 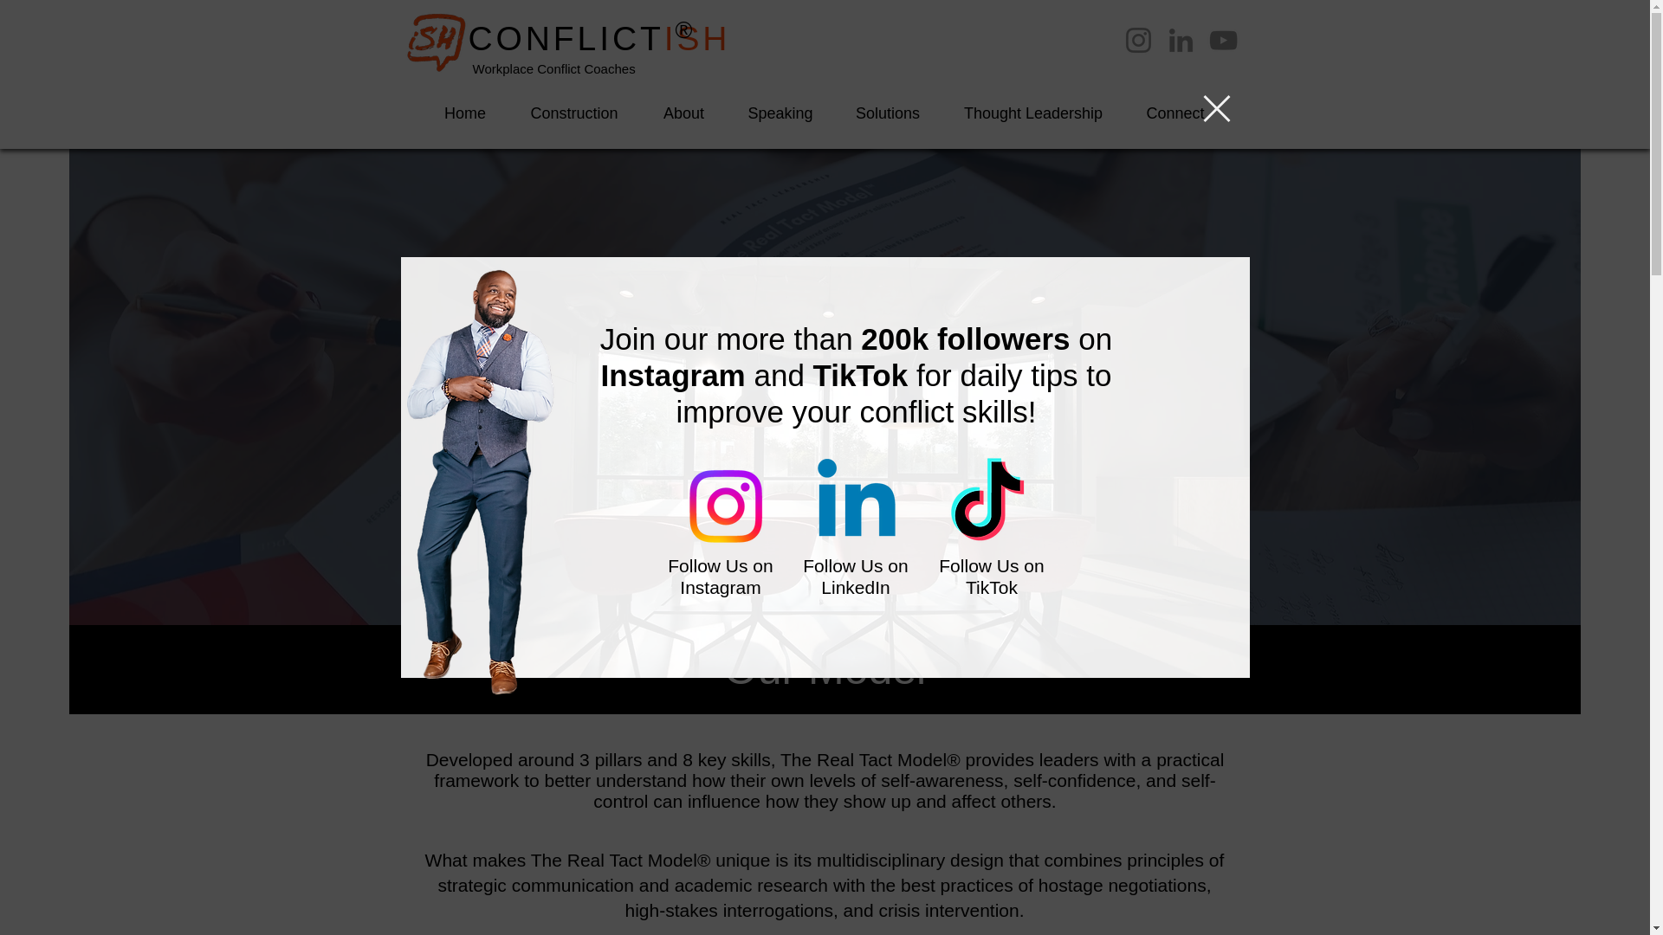 What do you see at coordinates (1174, 113) in the screenshot?
I see `Connect` at bounding box center [1174, 113].